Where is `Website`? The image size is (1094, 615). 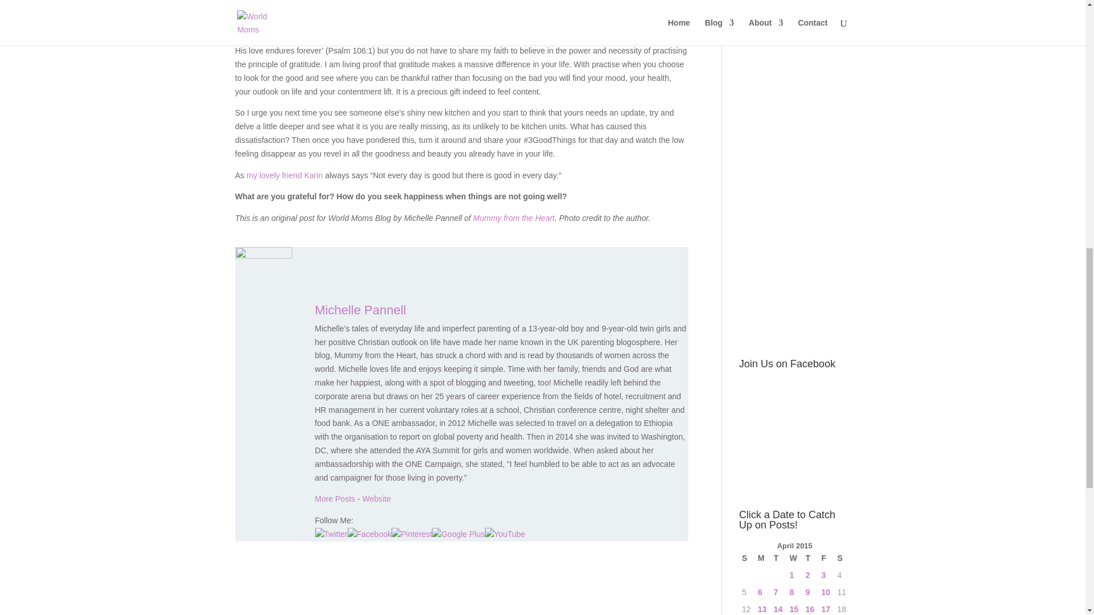 Website is located at coordinates (376, 499).